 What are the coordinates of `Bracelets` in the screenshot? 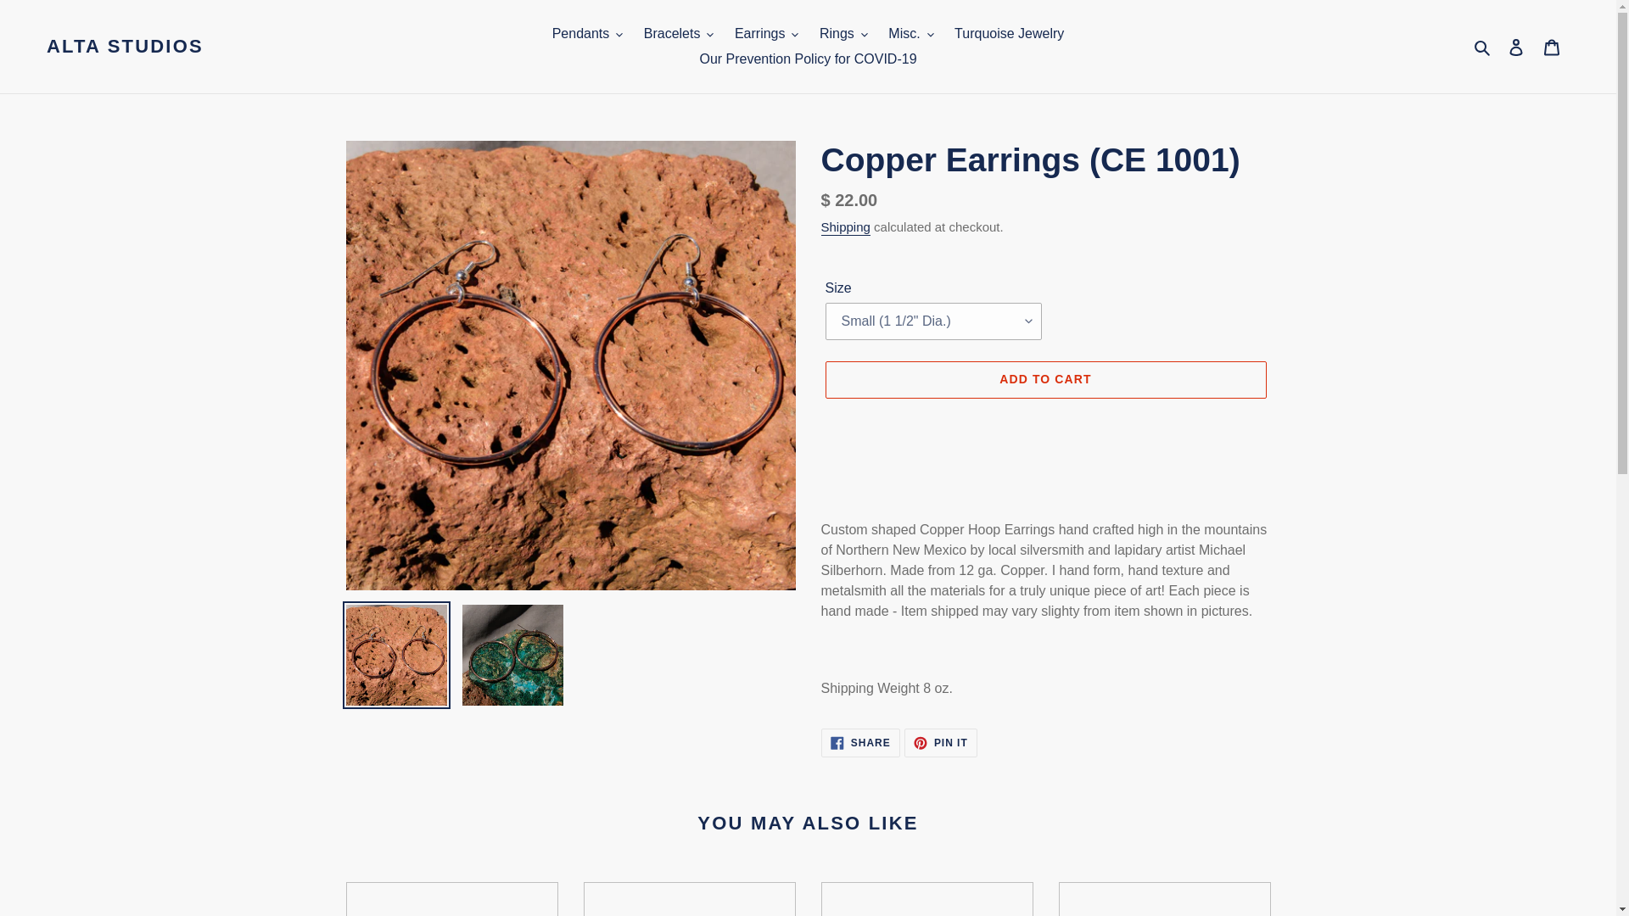 It's located at (679, 34).